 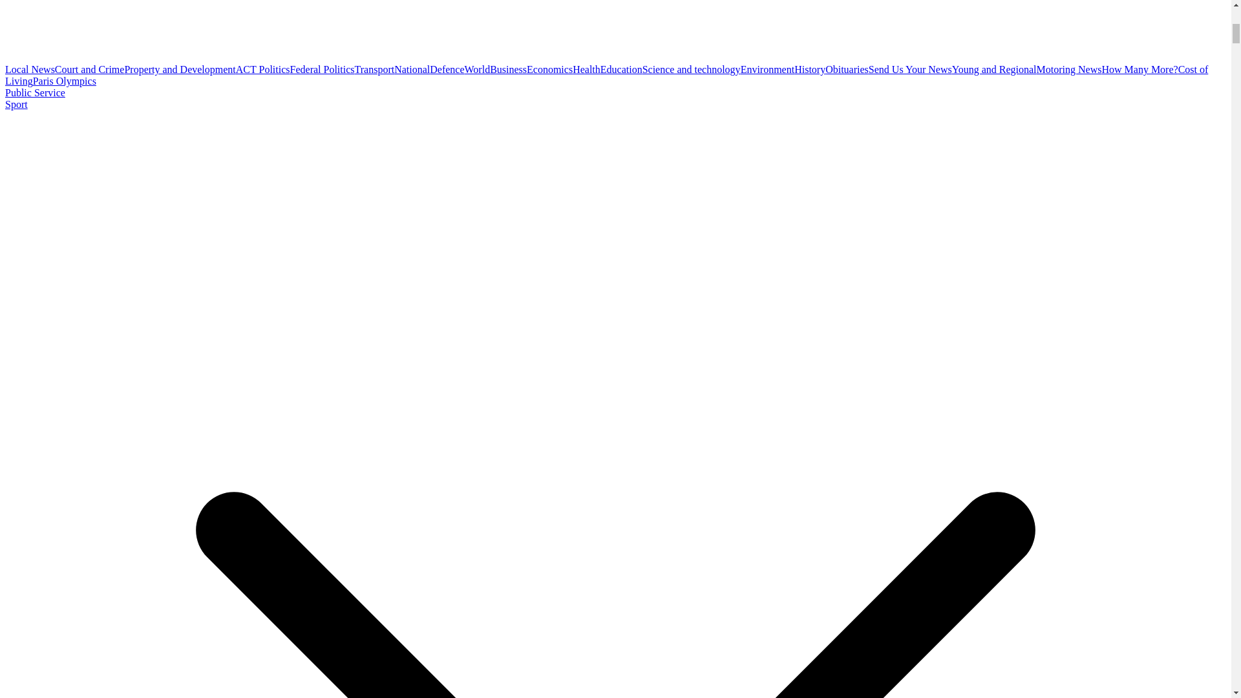 I want to click on National, so click(x=412, y=69).